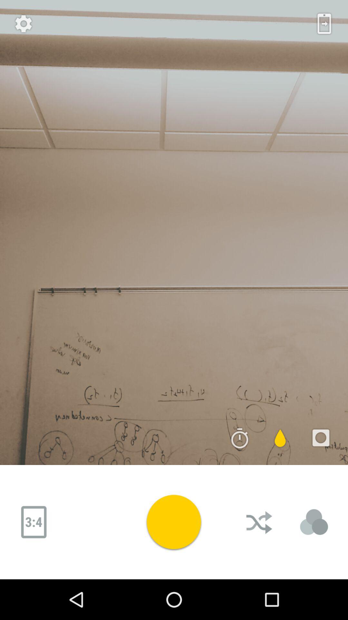 The image size is (348, 620). Describe the element at coordinates (314, 522) in the screenshot. I see `change colors` at that location.